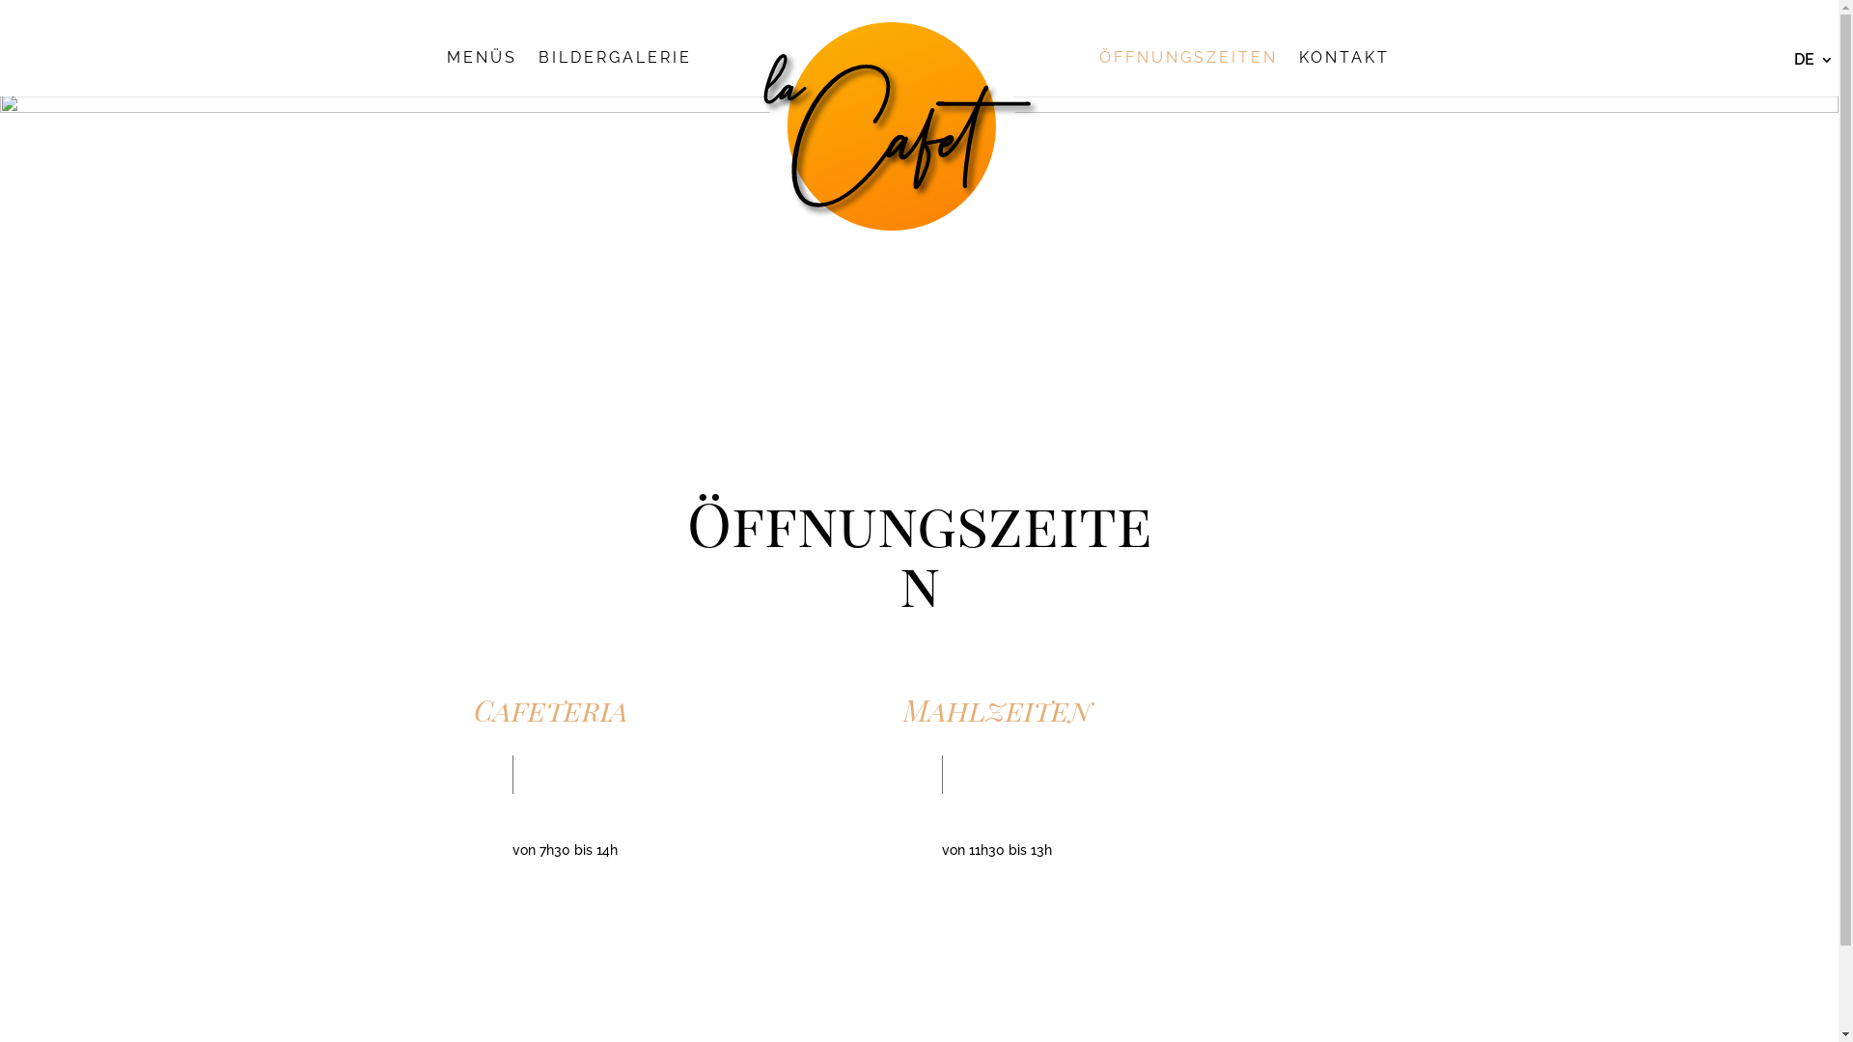 The height and width of the screenshot is (1042, 1853). Describe the element at coordinates (1344, 73) in the screenshot. I see `KONTAKT` at that location.